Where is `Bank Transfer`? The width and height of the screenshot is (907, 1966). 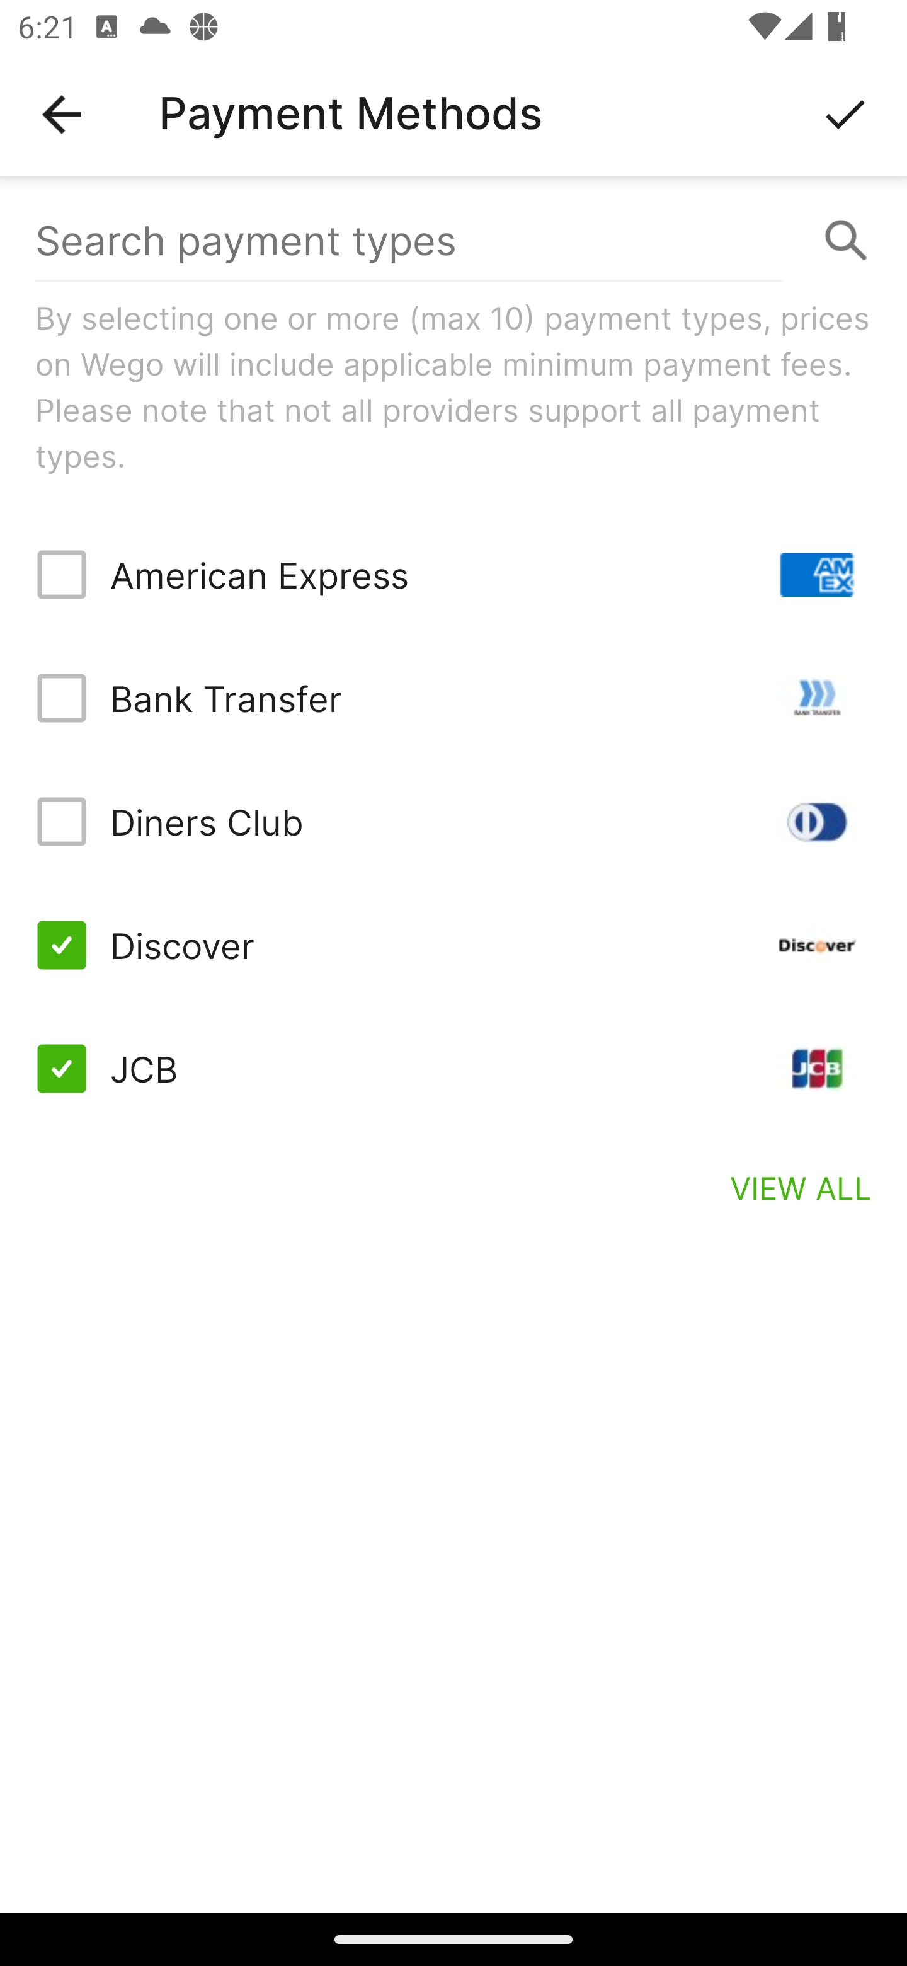
Bank Transfer is located at coordinates (453, 698).